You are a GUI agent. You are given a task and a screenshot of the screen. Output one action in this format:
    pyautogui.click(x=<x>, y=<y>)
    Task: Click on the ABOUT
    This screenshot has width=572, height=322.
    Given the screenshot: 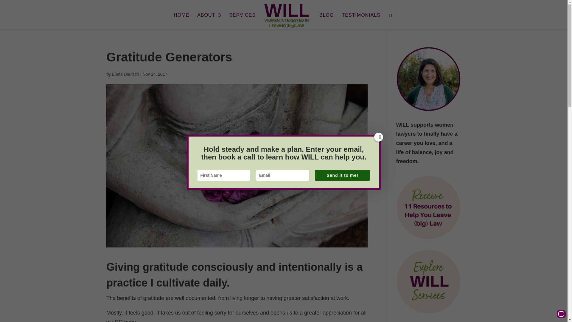 What is the action you would take?
    pyautogui.click(x=209, y=21)
    